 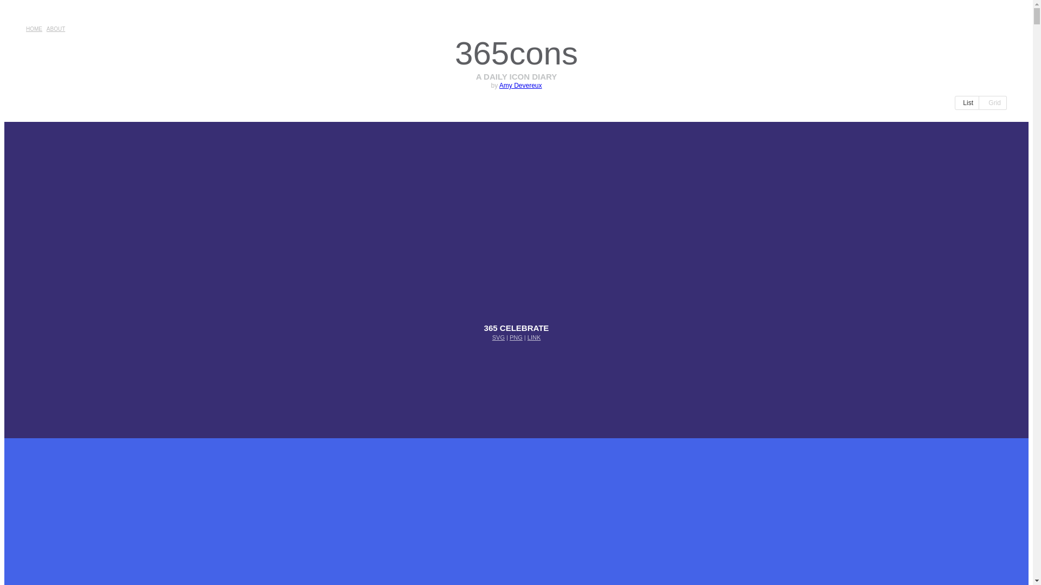 I want to click on HOME, so click(x=34, y=30).